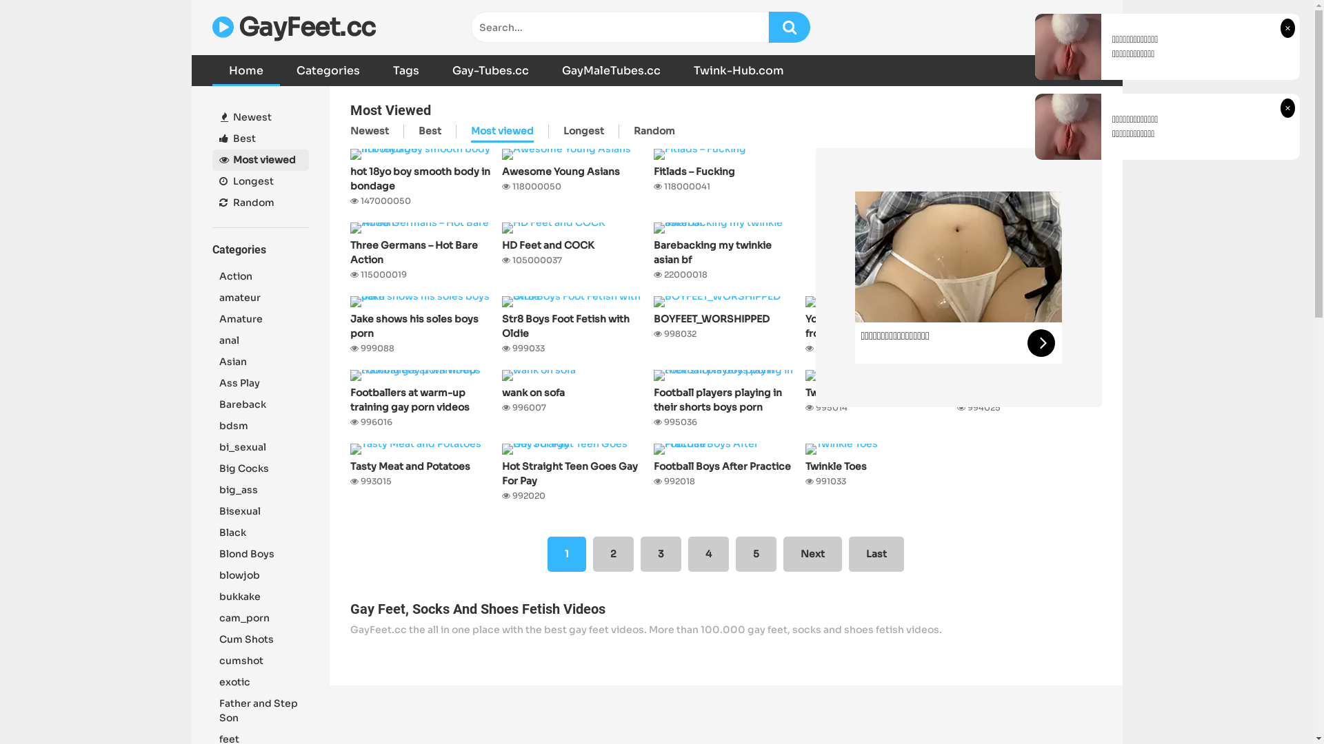  What do you see at coordinates (261, 426) in the screenshot?
I see `bdsm` at bounding box center [261, 426].